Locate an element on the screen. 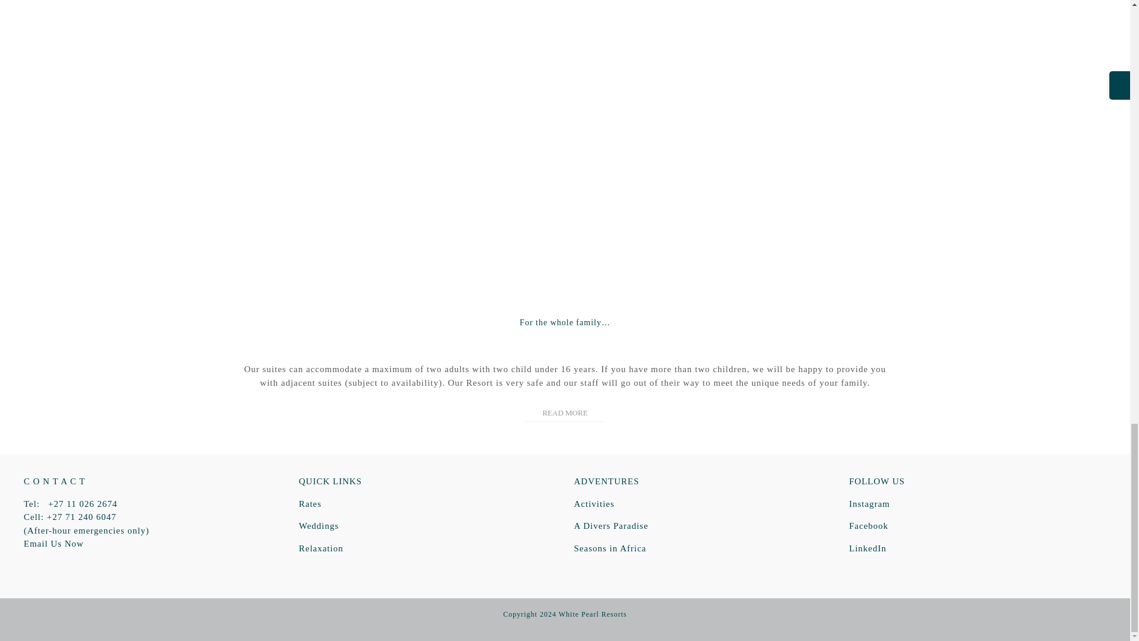  LinkedIn is located at coordinates (867, 548).